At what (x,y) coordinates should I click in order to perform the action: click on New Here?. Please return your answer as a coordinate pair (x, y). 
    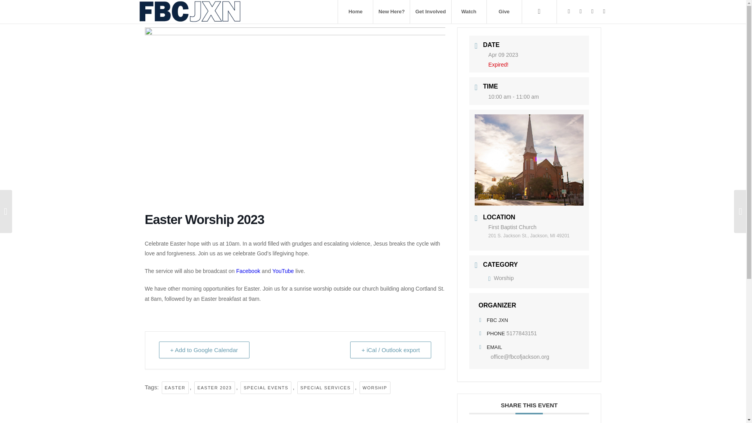
    Looking at the image, I should click on (391, 12).